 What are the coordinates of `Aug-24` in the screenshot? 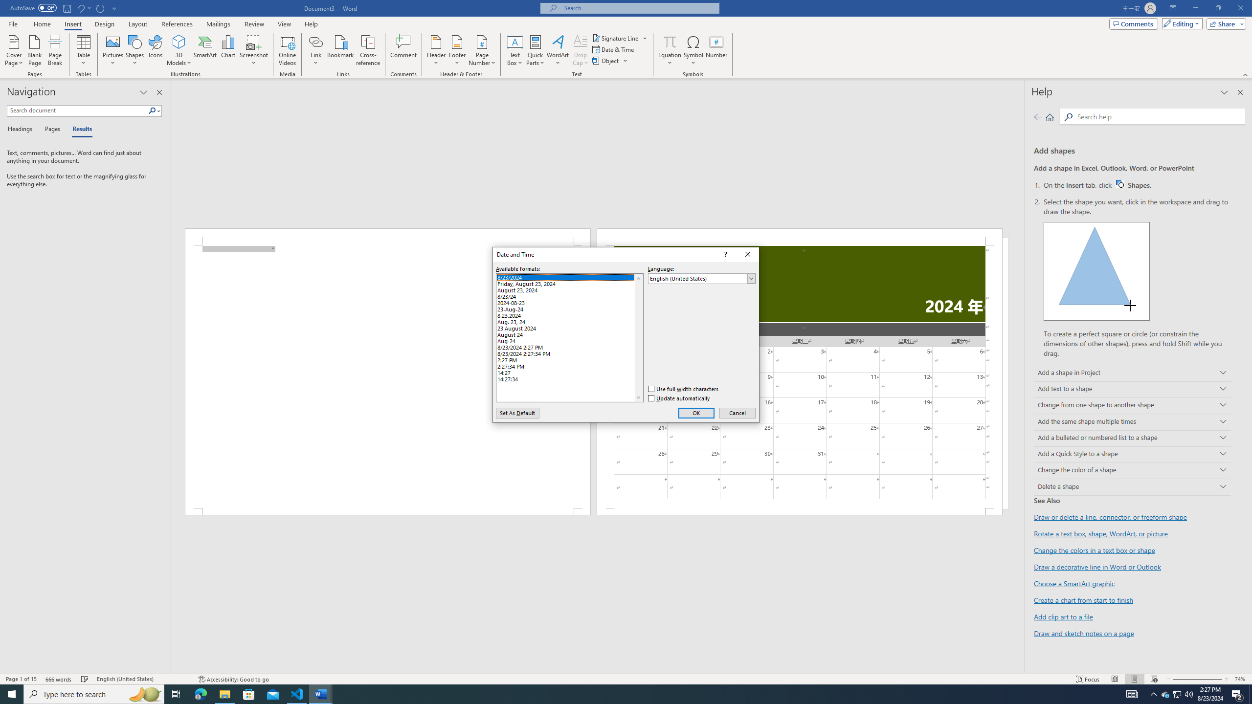 It's located at (569, 340).